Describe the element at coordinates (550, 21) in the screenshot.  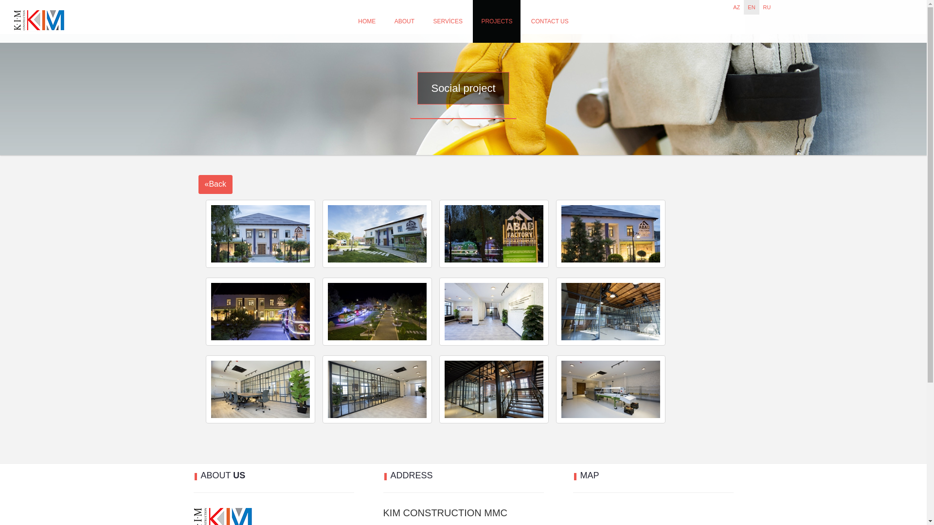
I see `CONTACT US` at that location.